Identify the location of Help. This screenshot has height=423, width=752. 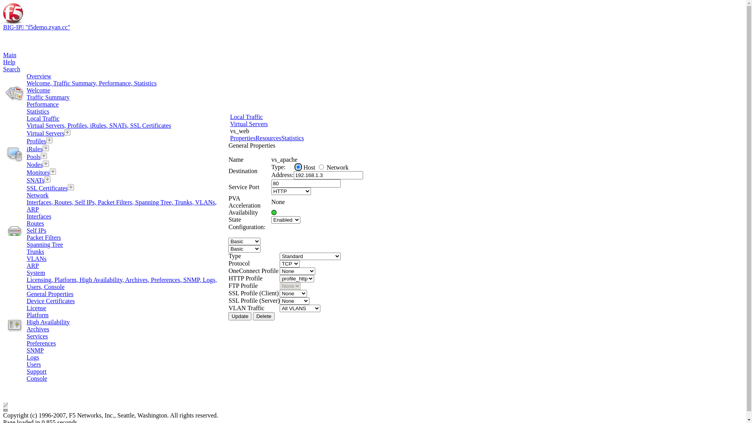
(9, 62).